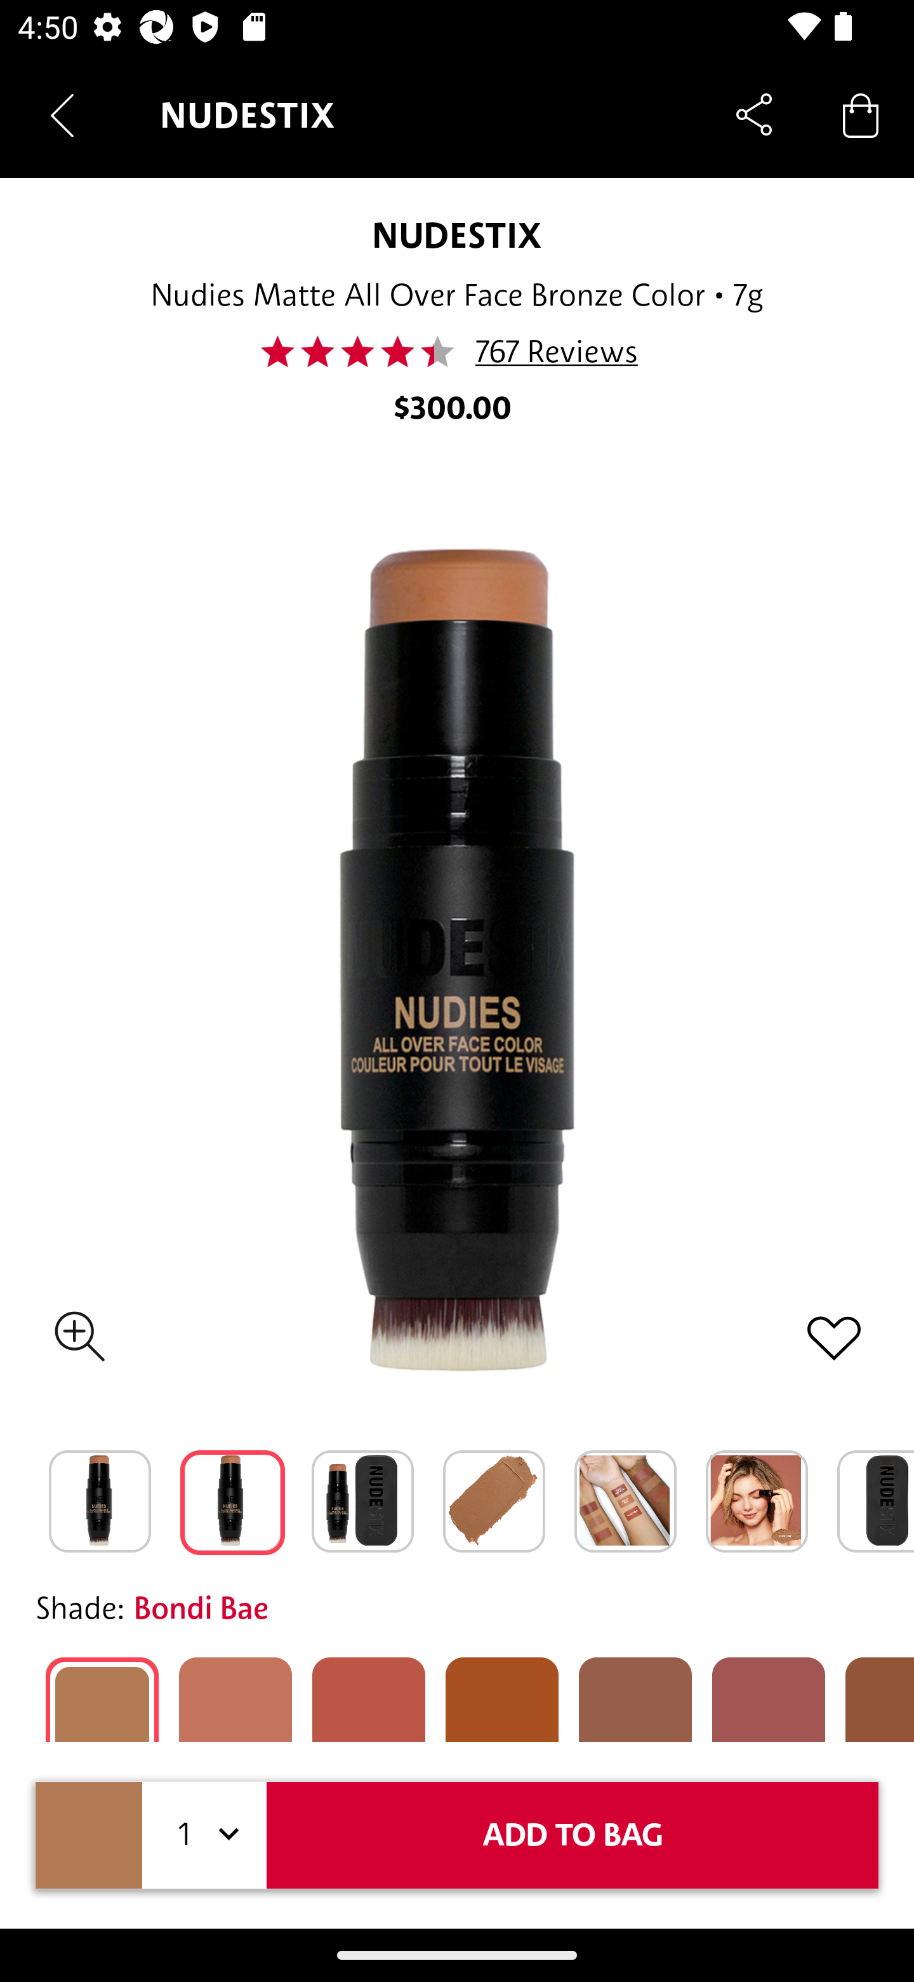 The width and height of the screenshot is (914, 1982). What do you see at coordinates (457, 235) in the screenshot?
I see `NUDESTIX` at bounding box center [457, 235].